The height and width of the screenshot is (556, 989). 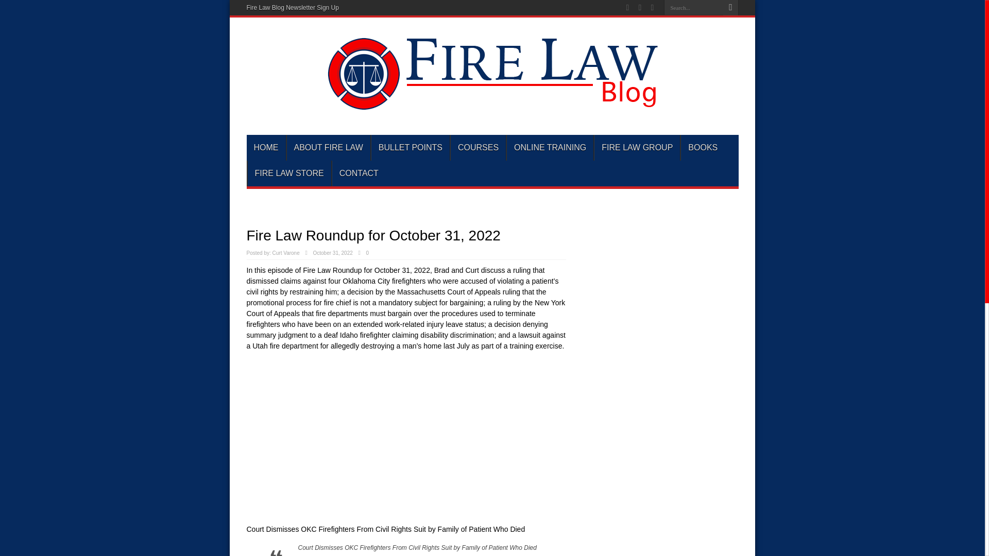 What do you see at coordinates (693, 7) in the screenshot?
I see `Search...` at bounding box center [693, 7].